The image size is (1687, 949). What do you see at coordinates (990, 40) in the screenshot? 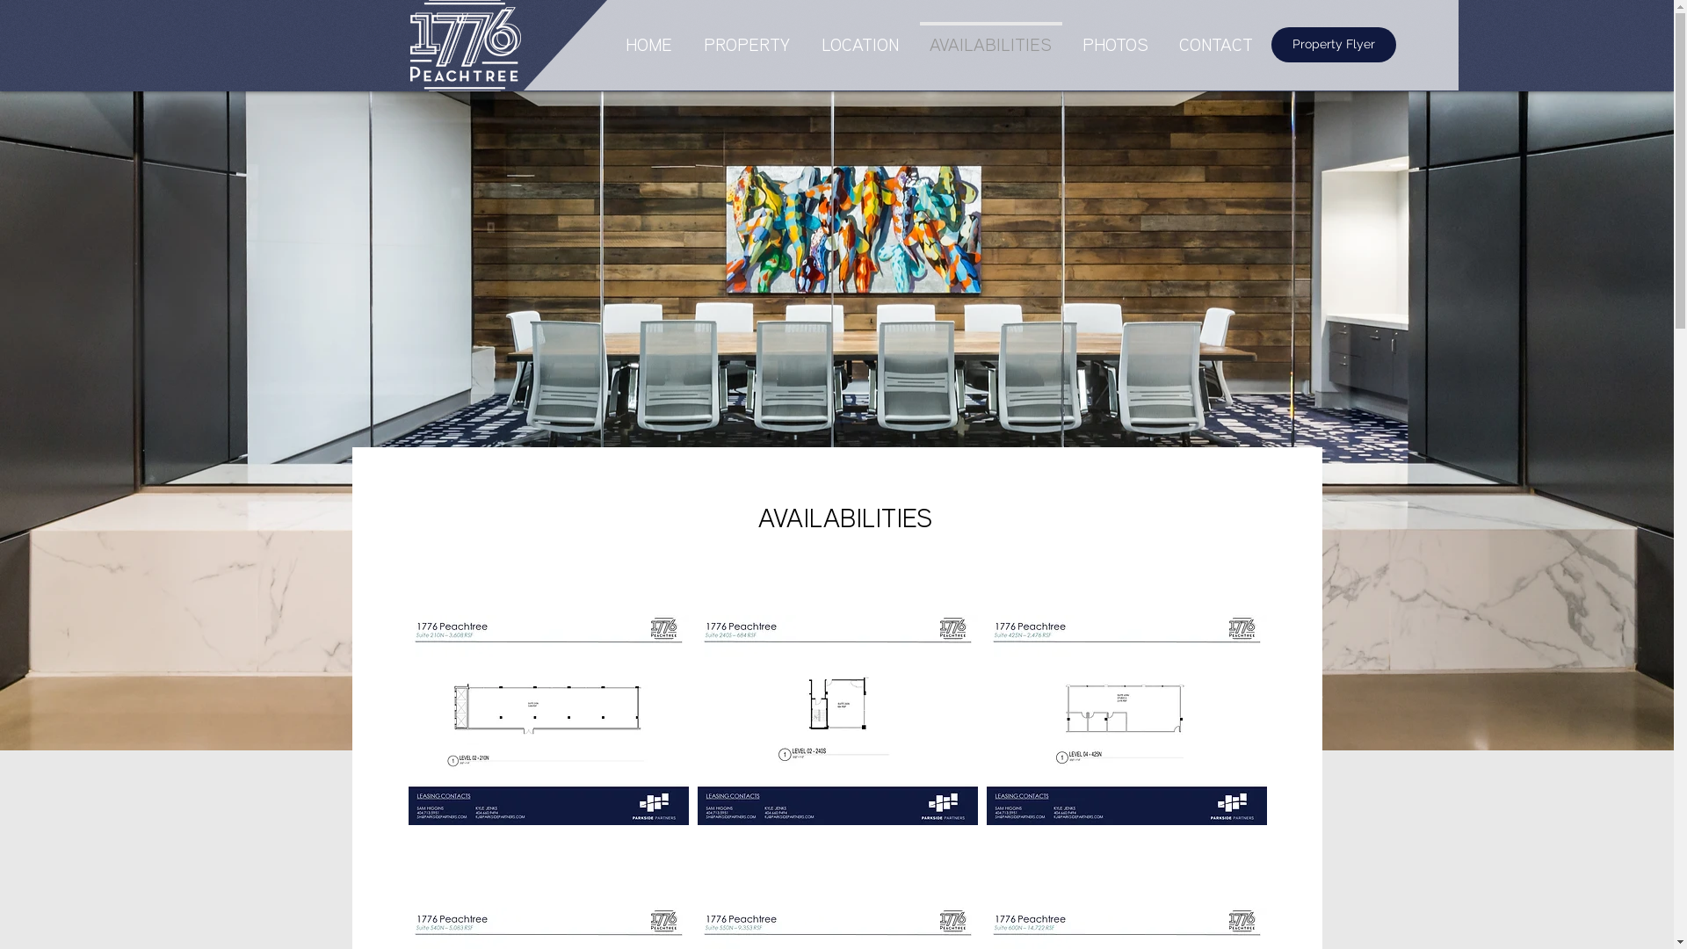
I see `AVAILABILITIES` at bounding box center [990, 40].